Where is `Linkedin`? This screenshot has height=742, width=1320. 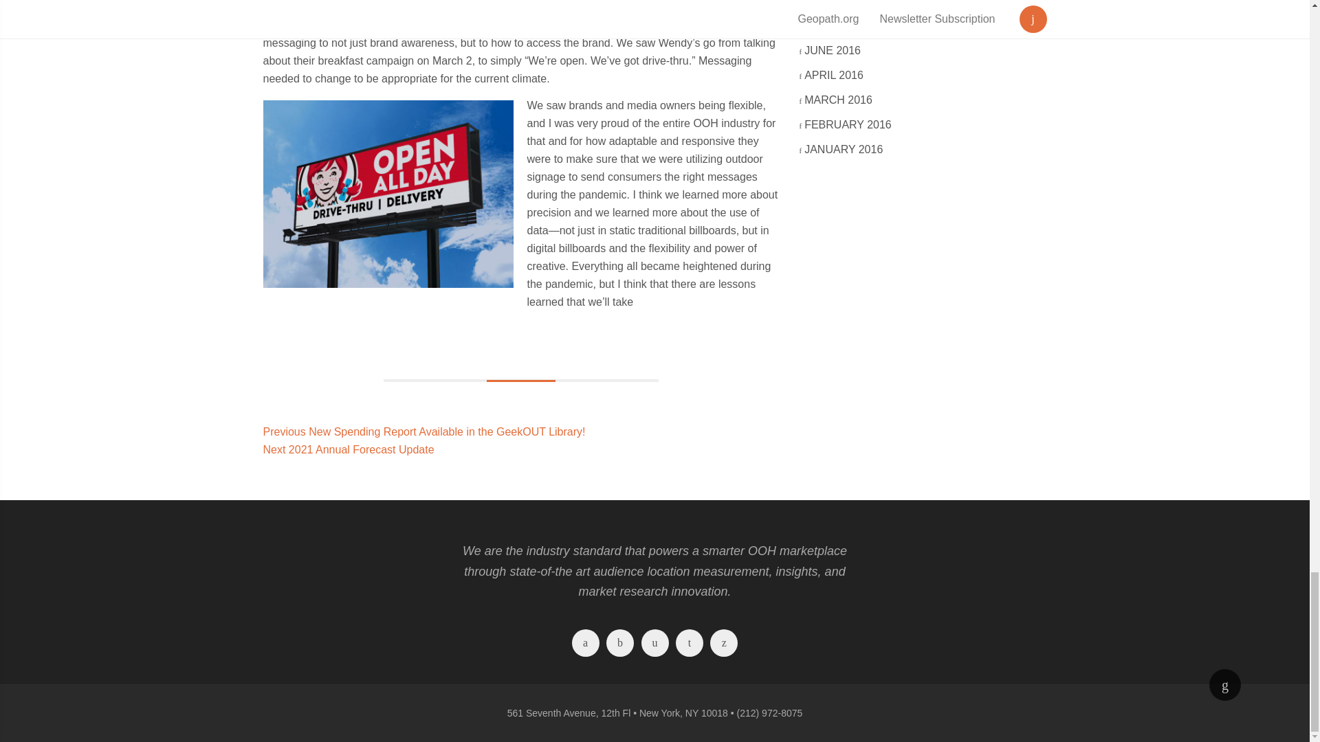
Linkedin is located at coordinates (723, 644).